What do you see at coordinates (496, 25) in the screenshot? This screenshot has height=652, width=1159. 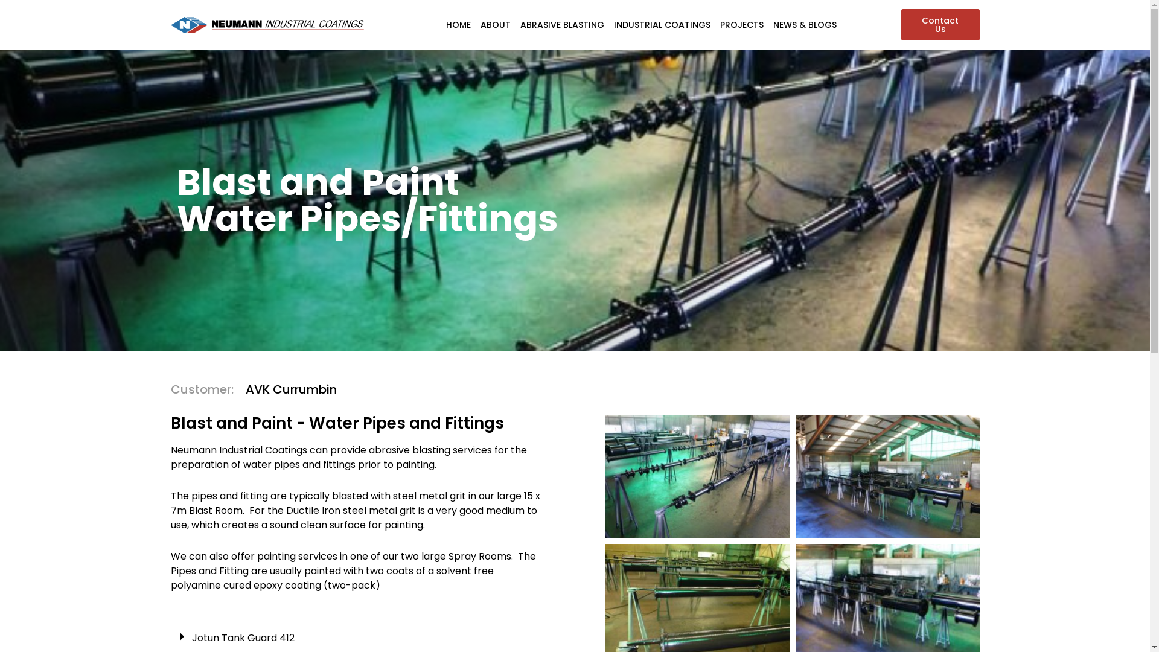 I see `ABOUT` at bounding box center [496, 25].